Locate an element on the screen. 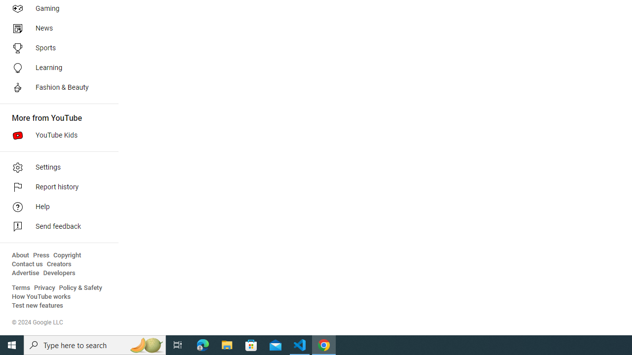 The image size is (632, 355). Policy & Safety is located at coordinates (80, 288).